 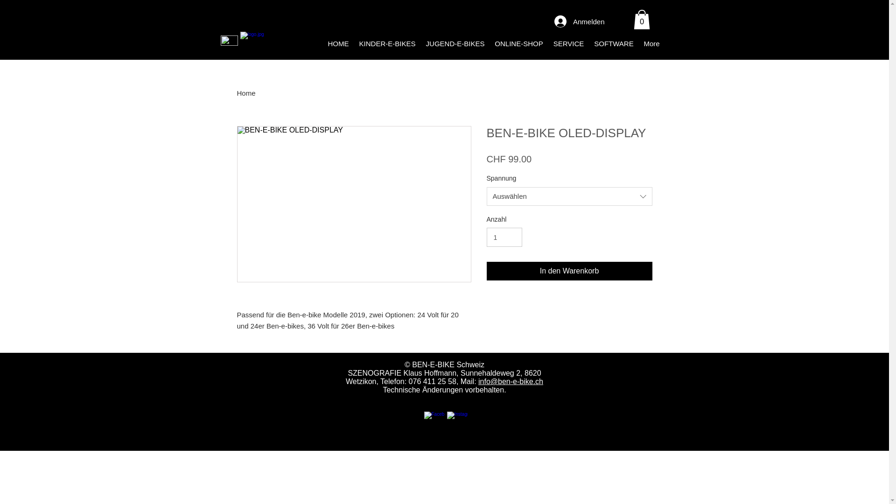 What do you see at coordinates (642, 20) in the screenshot?
I see `0` at bounding box center [642, 20].